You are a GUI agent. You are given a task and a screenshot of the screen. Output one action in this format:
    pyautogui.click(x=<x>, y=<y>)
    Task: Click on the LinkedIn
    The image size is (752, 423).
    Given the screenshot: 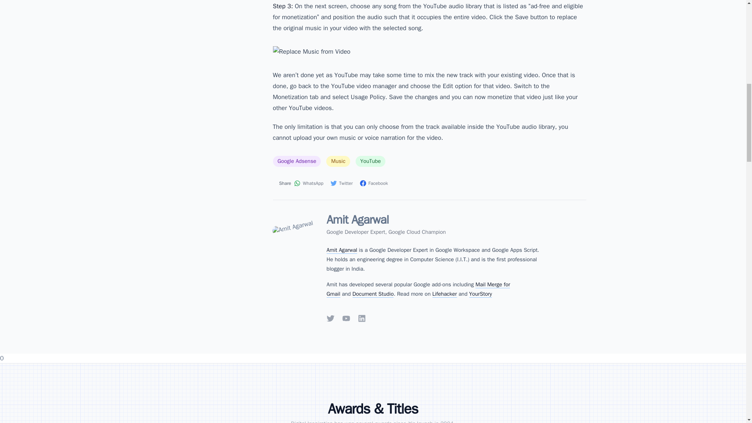 What is the action you would take?
    pyautogui.click(x=362, y=318)
    